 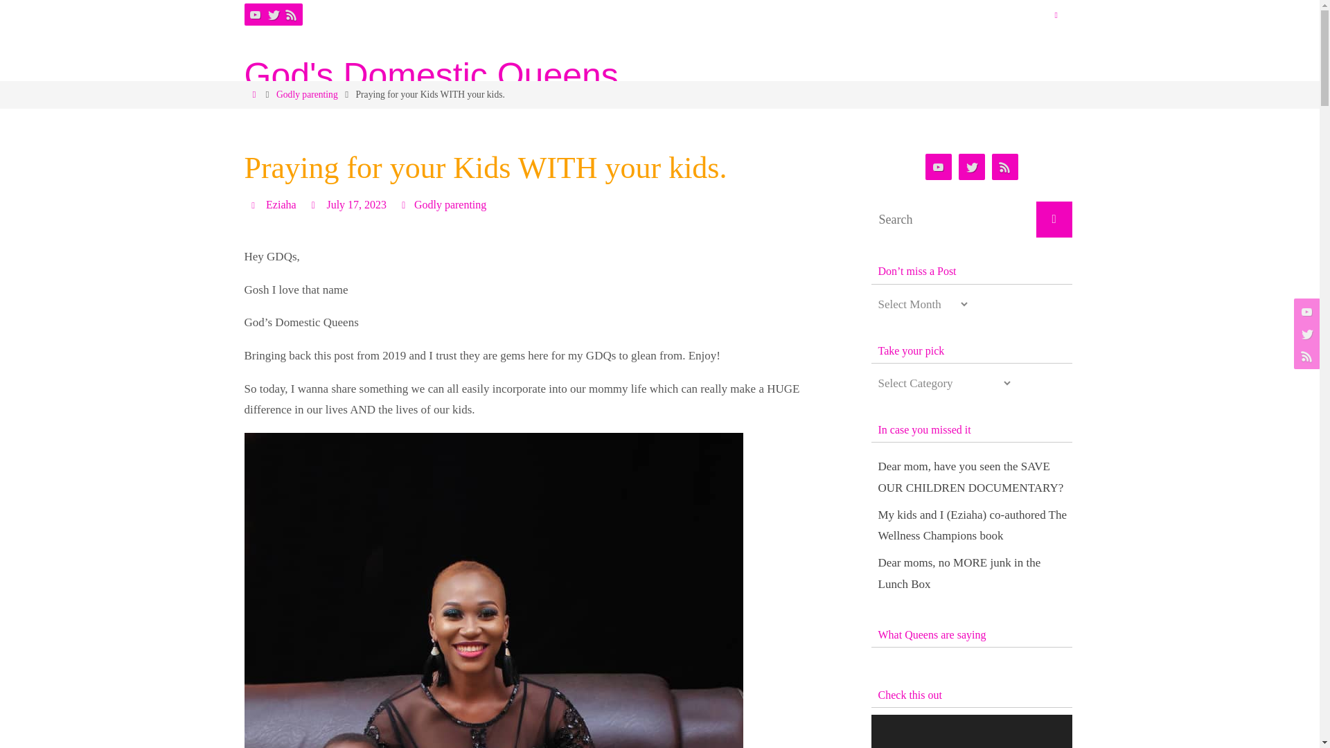 What do you see at coordinates (959, 573) in the screenshot?
I see `Dear moms, no MORE junk in the Lunch Box` at bounding box center [959, 573].